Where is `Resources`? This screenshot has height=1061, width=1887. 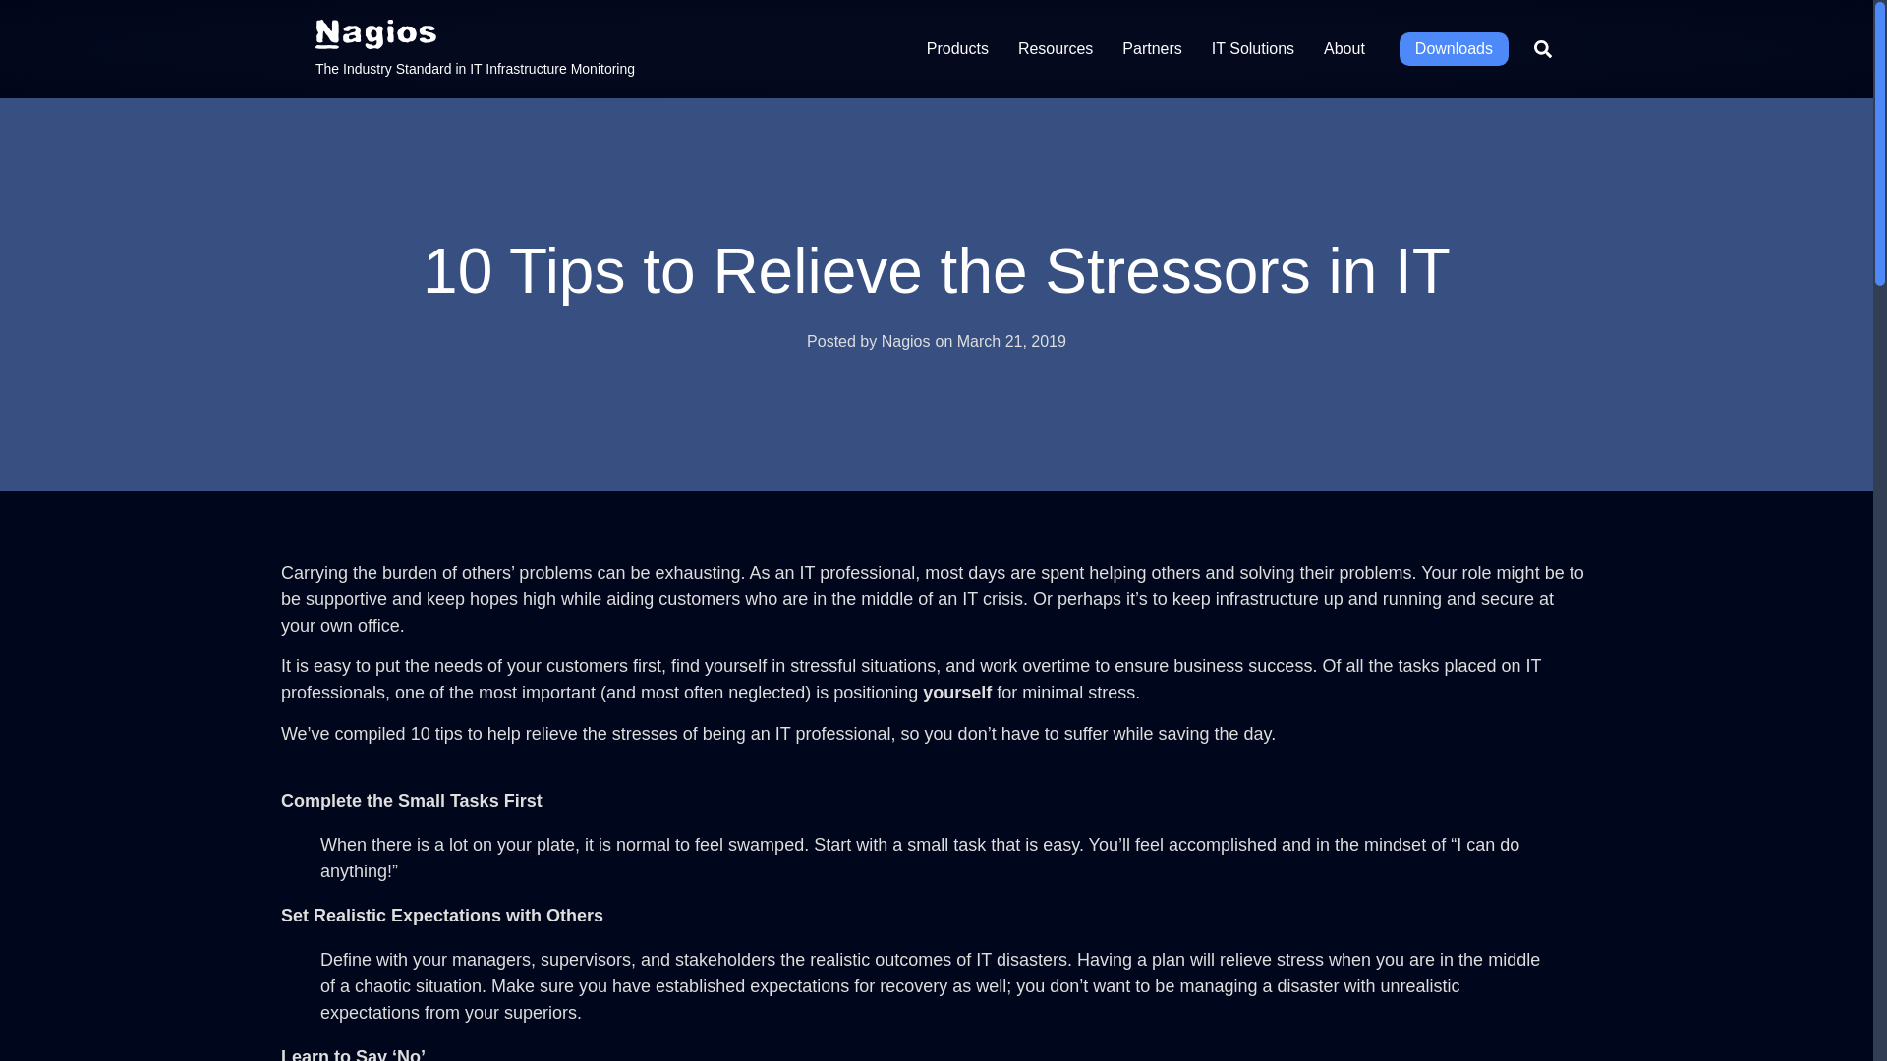 Resources is located at coordinates (1056, 49).